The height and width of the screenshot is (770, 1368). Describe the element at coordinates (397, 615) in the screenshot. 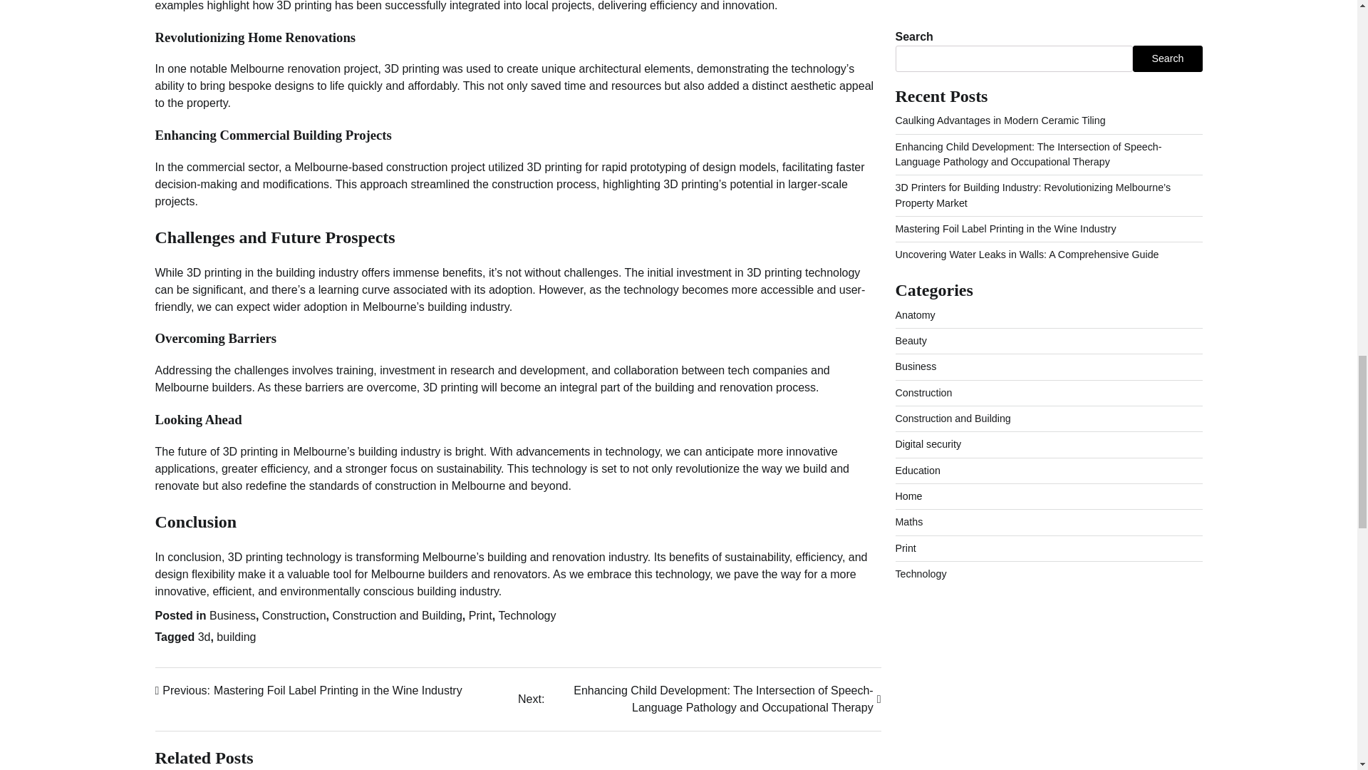

I see `Technology` at that location.